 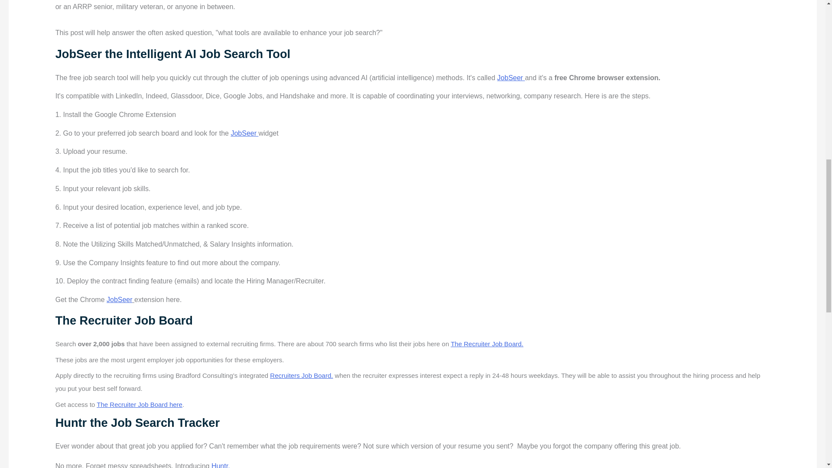 What do you see at coordinates (119, 299) in the screenshot?
I see `JobSeer` at bounding box center [119, 299].